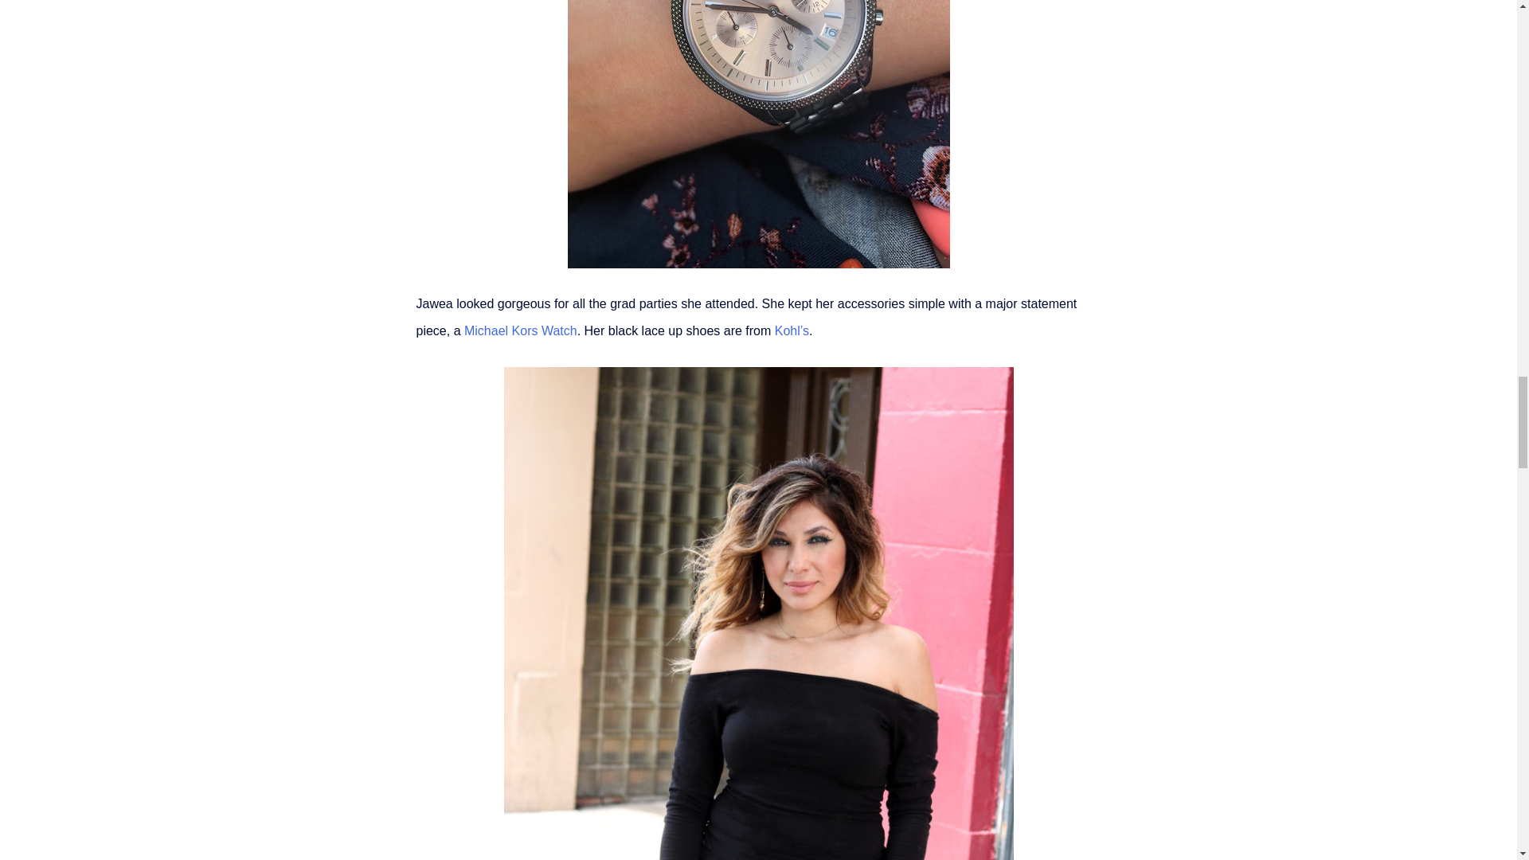  I want to click on Michael Kors Watch, so click(521, 331).